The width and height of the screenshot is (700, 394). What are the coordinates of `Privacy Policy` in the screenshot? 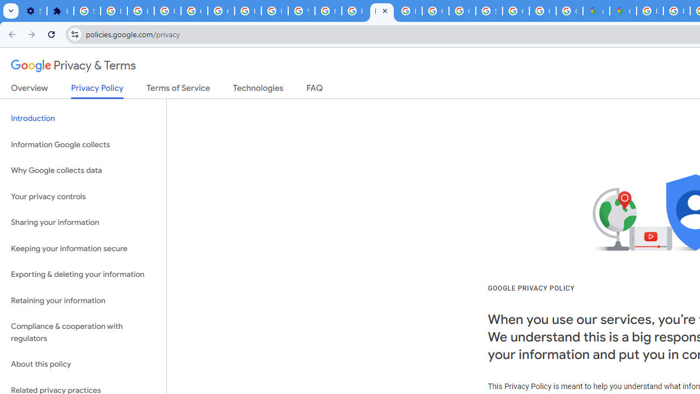 It's located at (97, 91).